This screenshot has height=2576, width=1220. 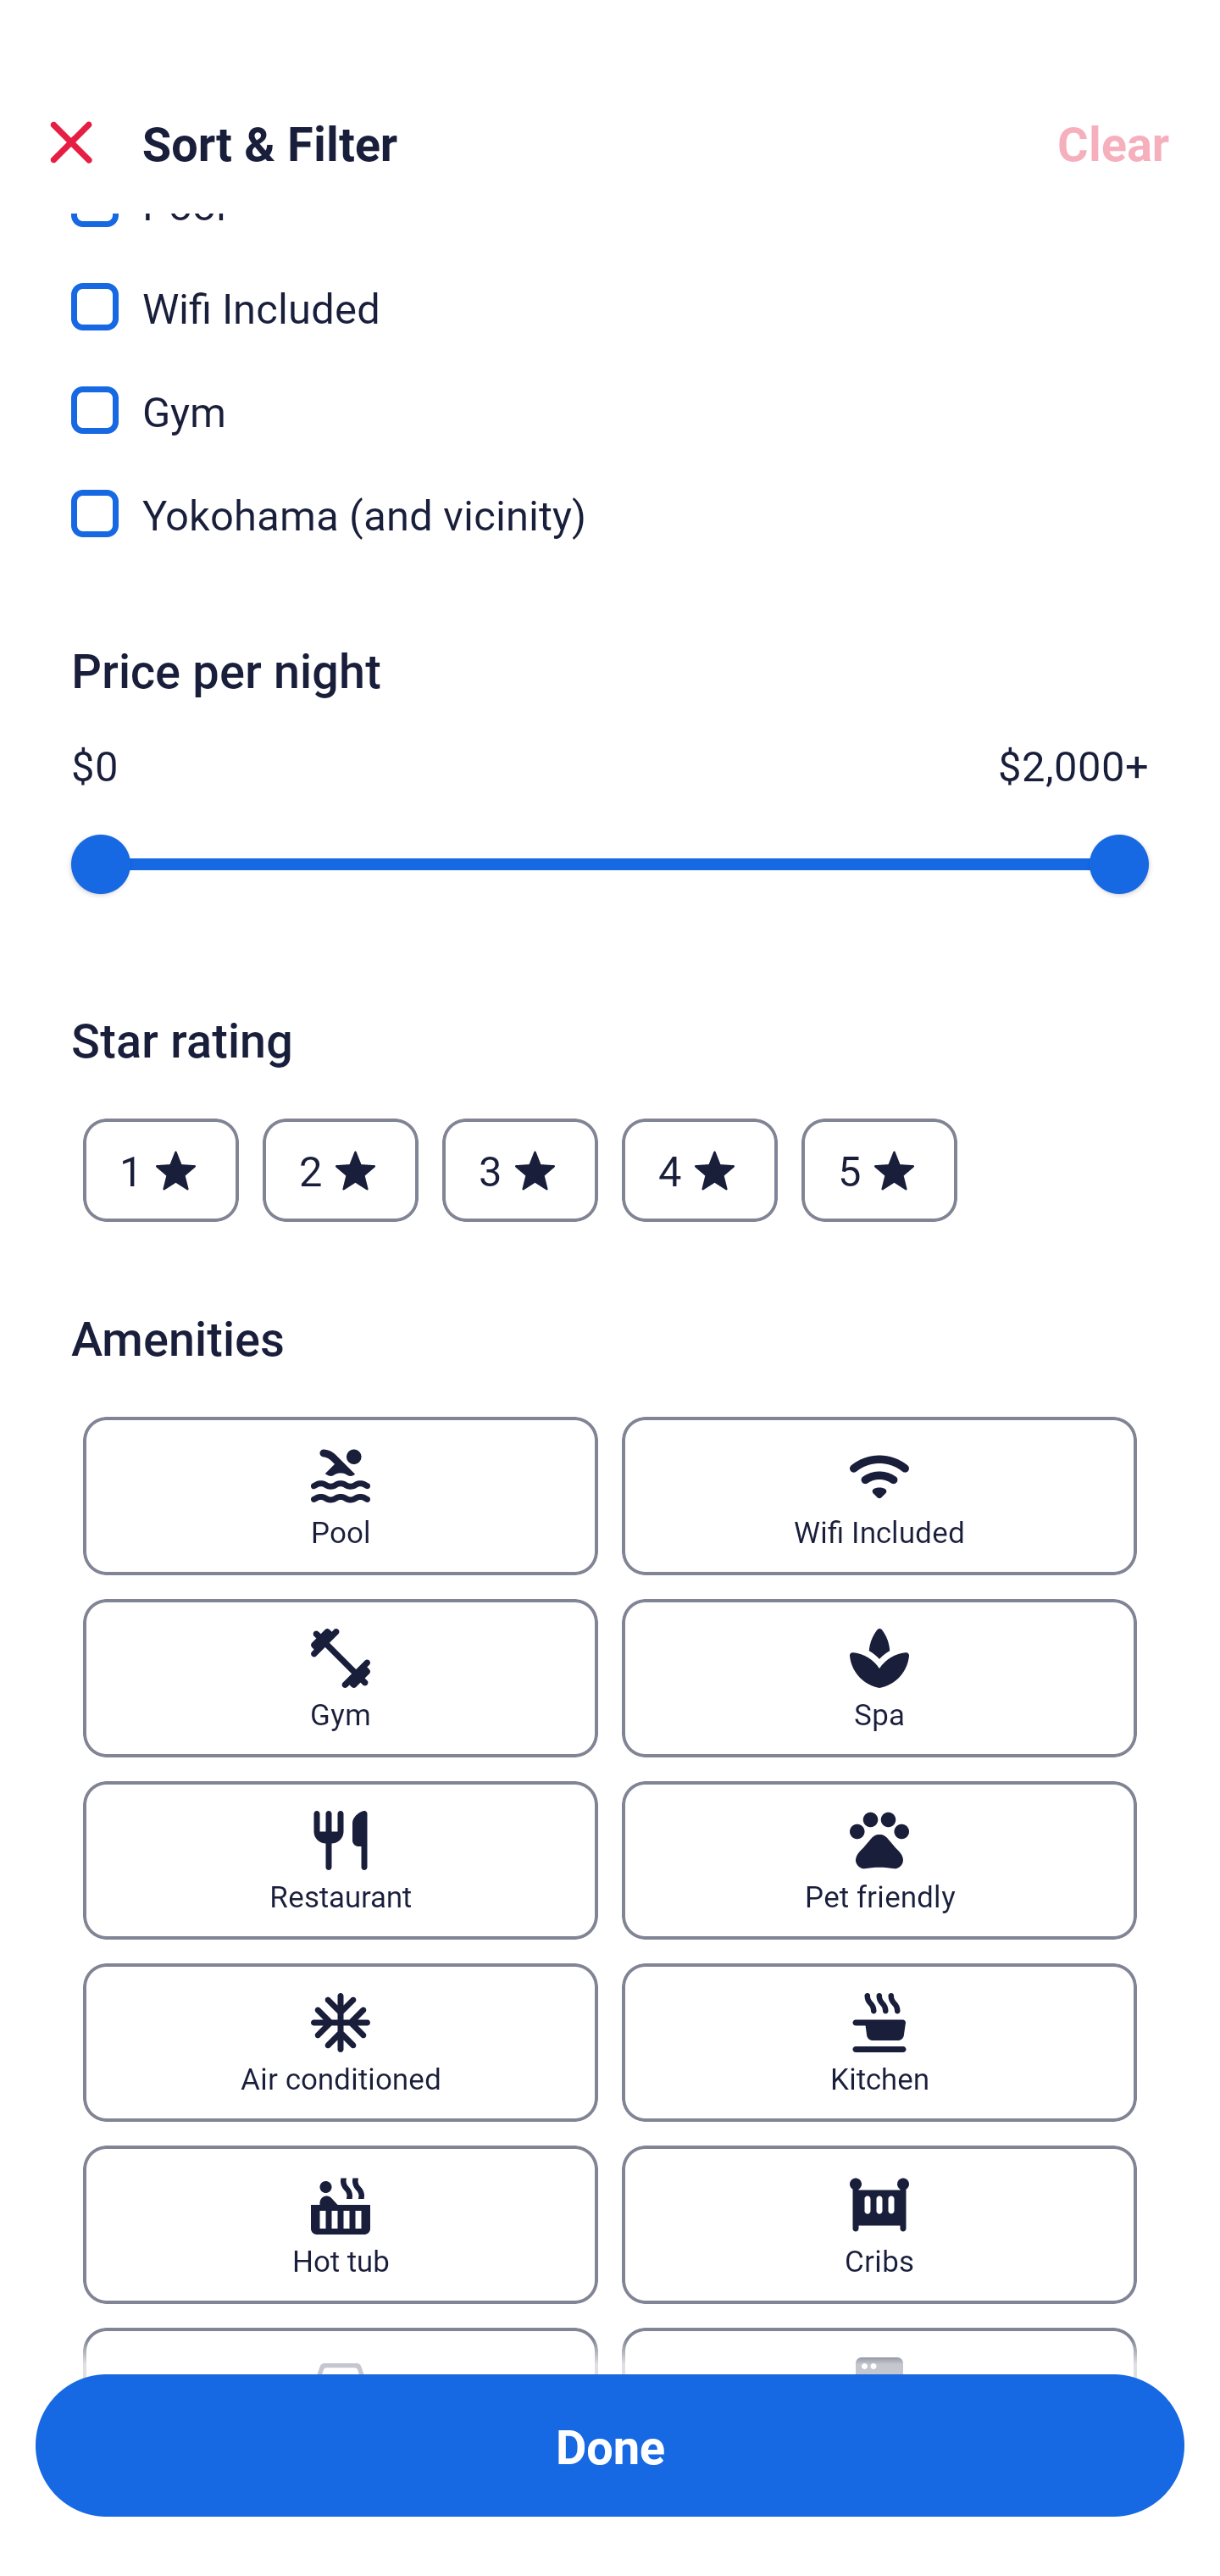 I want to click on Gym, Gym, so click(x=610, y=391).